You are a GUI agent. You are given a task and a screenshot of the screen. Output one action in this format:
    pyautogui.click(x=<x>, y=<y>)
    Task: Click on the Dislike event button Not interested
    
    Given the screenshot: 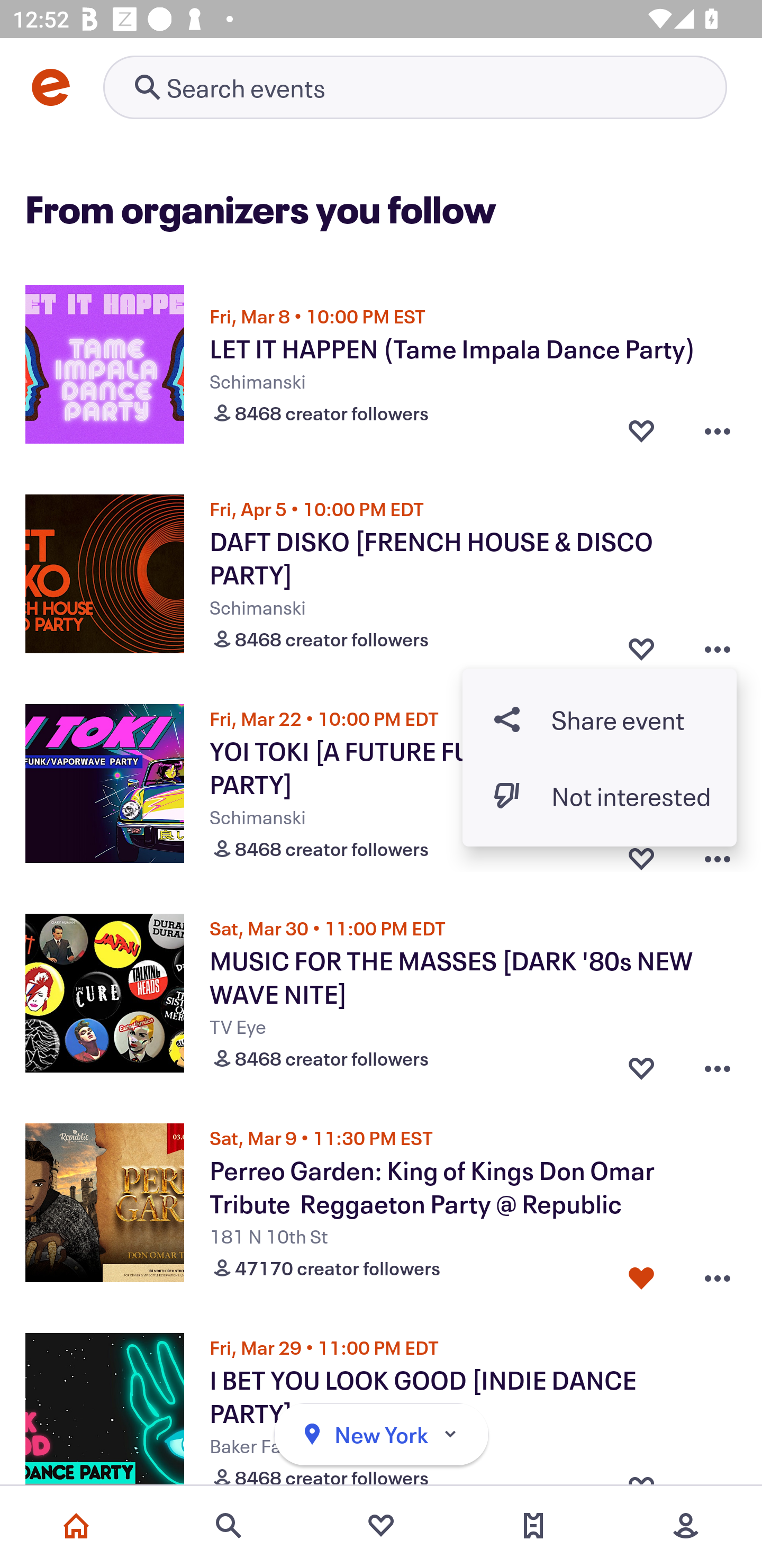 What is the action you would take?
    pyautogui.click(x=600, y=795)
    